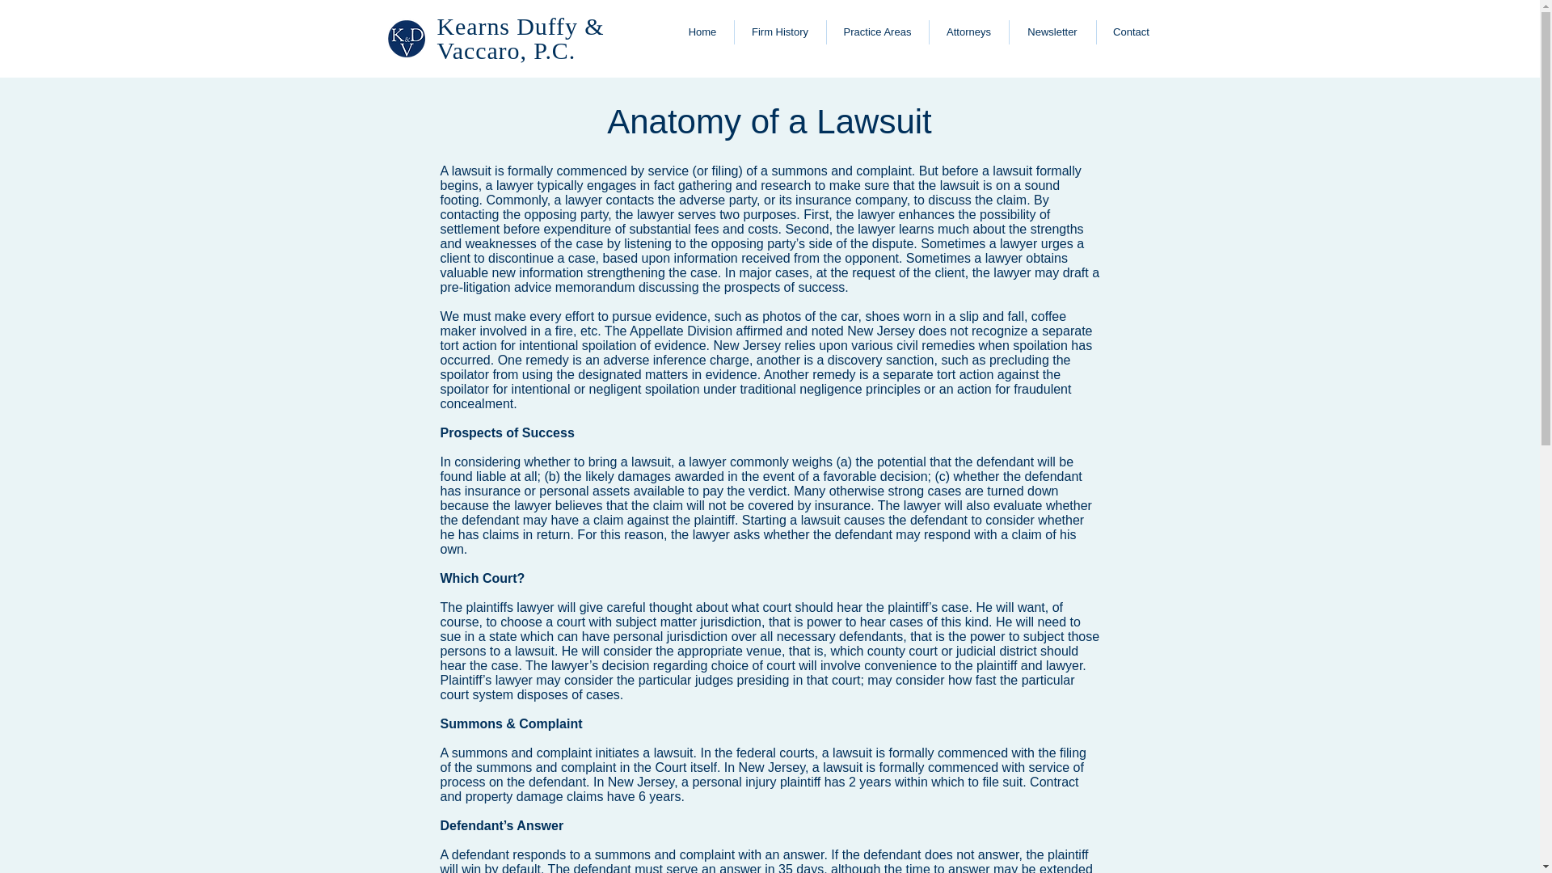 Image resolution: width=1552 pixels, height=873 pixels. What do you see at coordinates (876, 32) in the screenshot?
I see `Practice Areas` at bounding box center [876, 32].